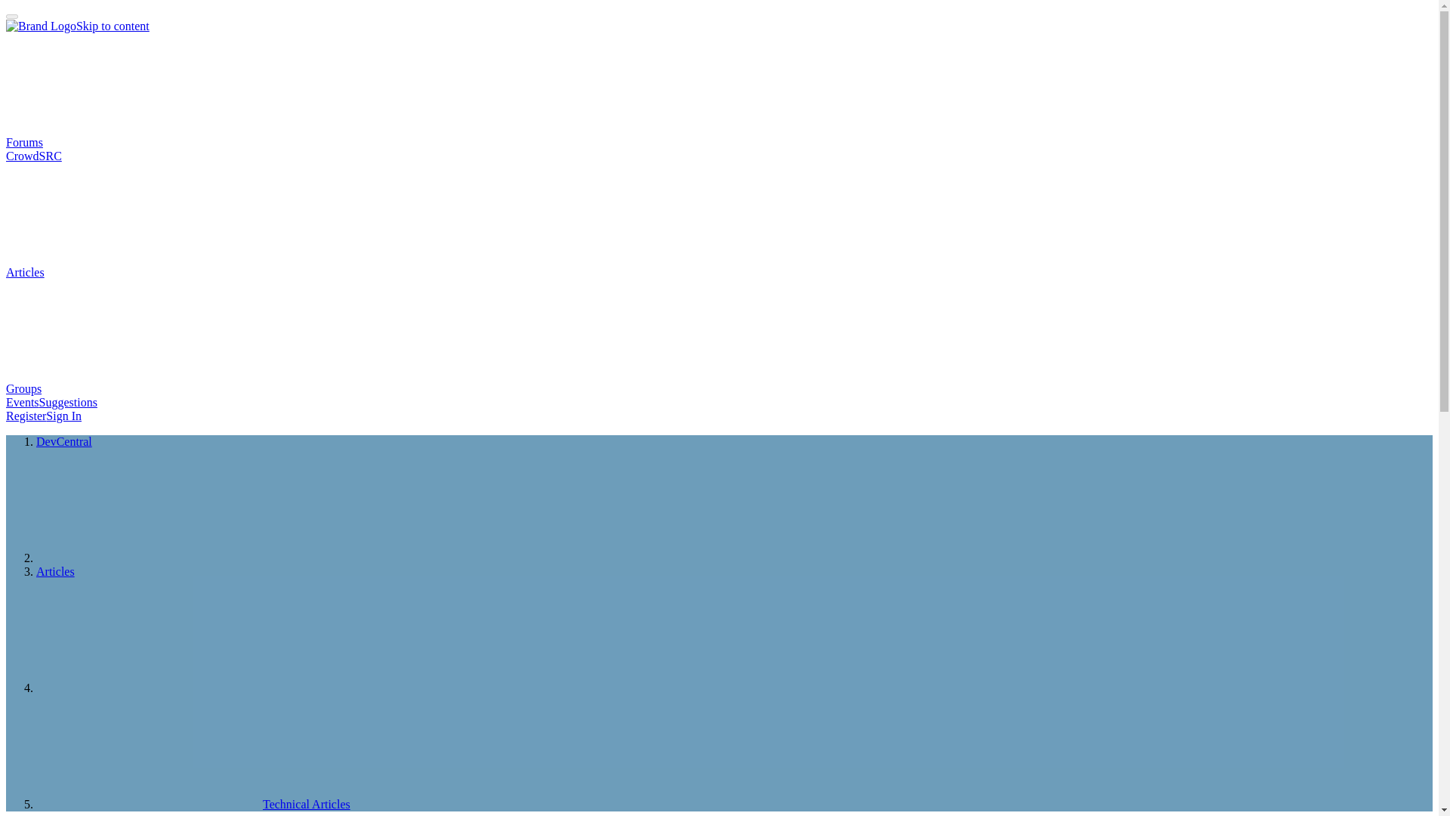 This screenshot has width=1450, height=816. What do you see at coordinates (33, 156) in the screenshot?
I see `CrowdSRC` at bounding box center [33, 156].